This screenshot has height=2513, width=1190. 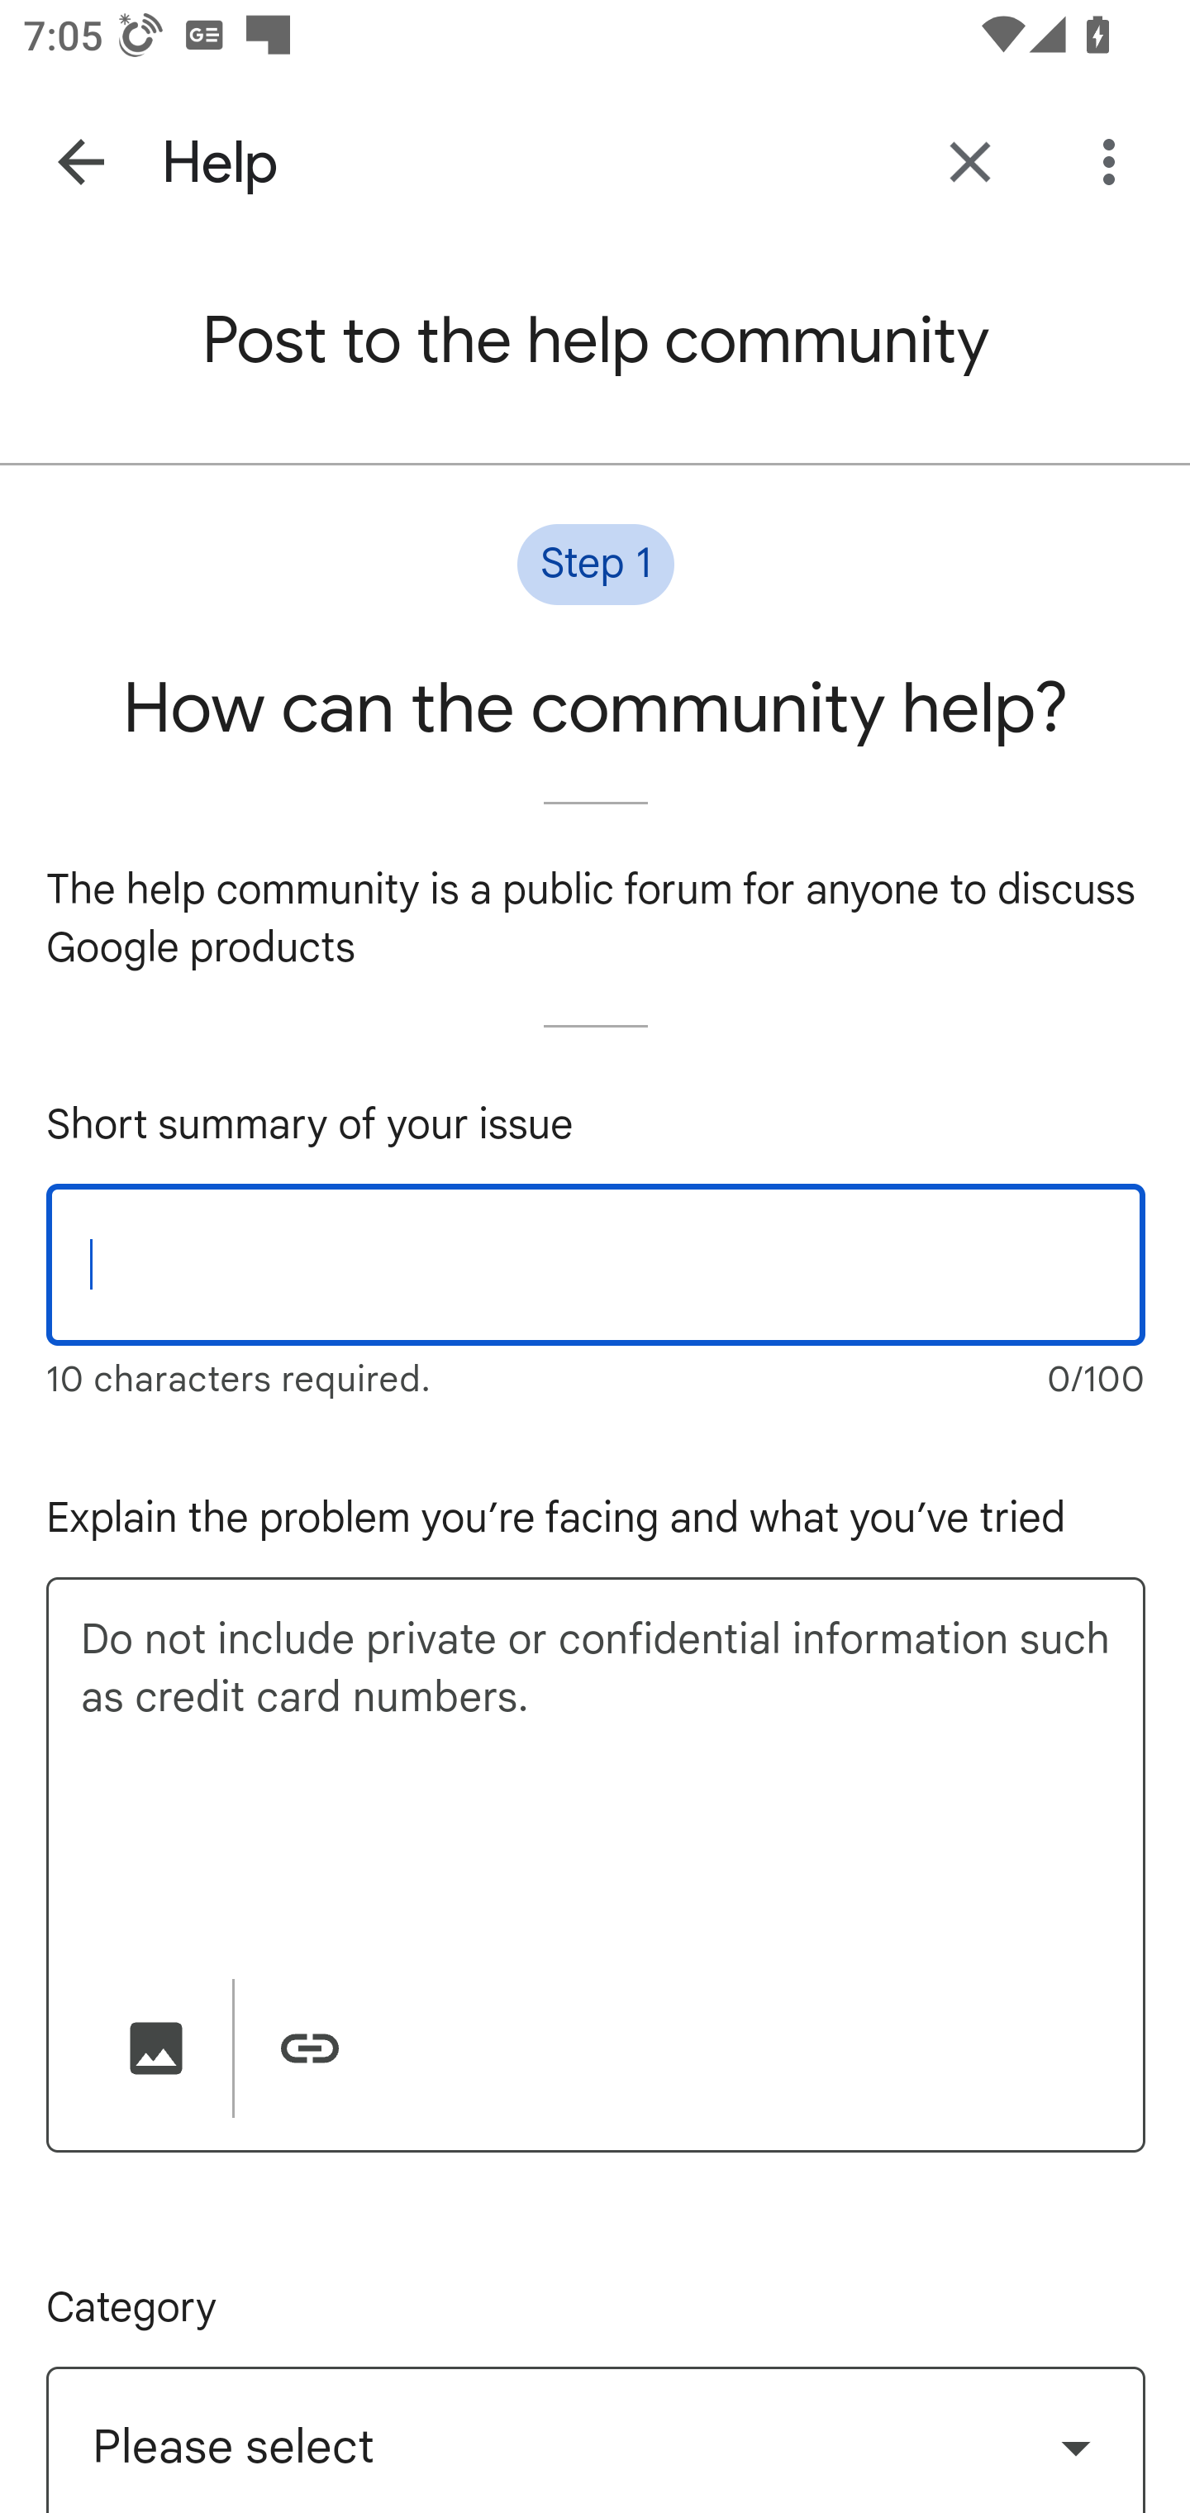 I want to click on Return to Google Play services, so click(x=970, y=162).